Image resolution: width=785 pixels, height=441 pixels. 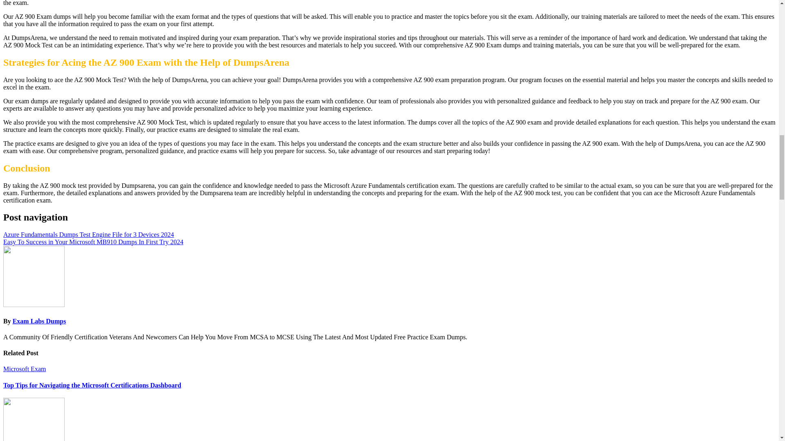 I want to click on Exam Labs Dumps, so click(x=39, y=321).